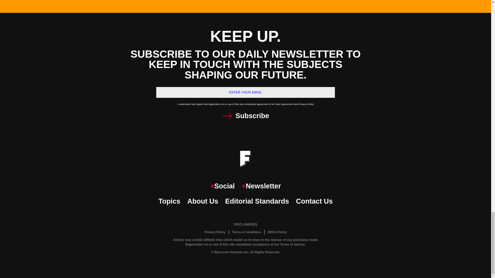 This screenshot has height=278, width=495. What do you see at coordinates (277, 232) in the screenshot?
I see `DMCA Policy` at bounding box center [277, 232].